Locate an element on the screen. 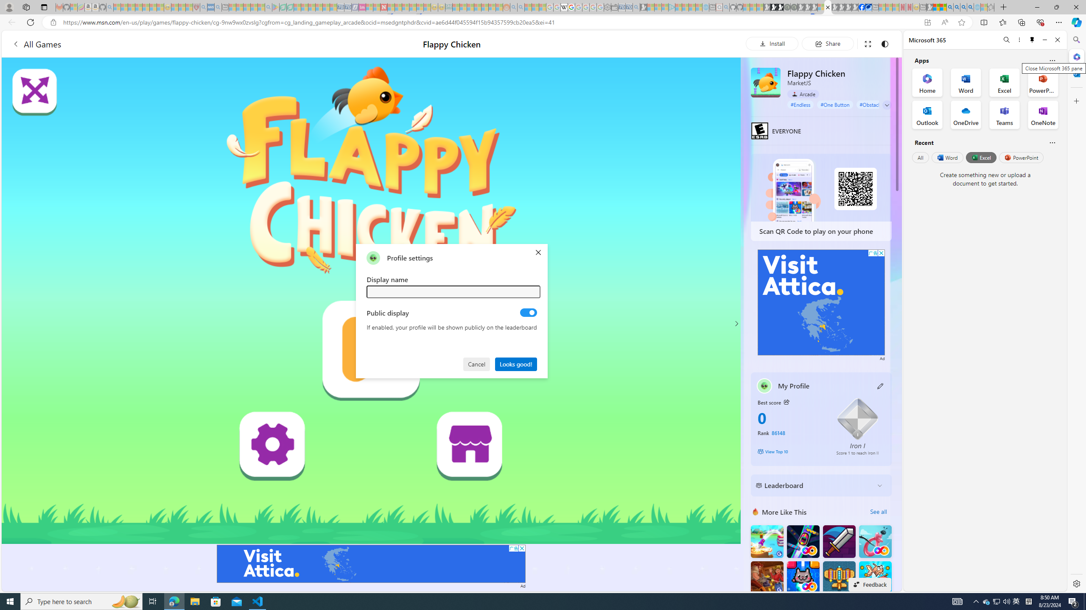 This screenshot has height=610, width=1086. Advertisement is located at coordinates (821, 302).